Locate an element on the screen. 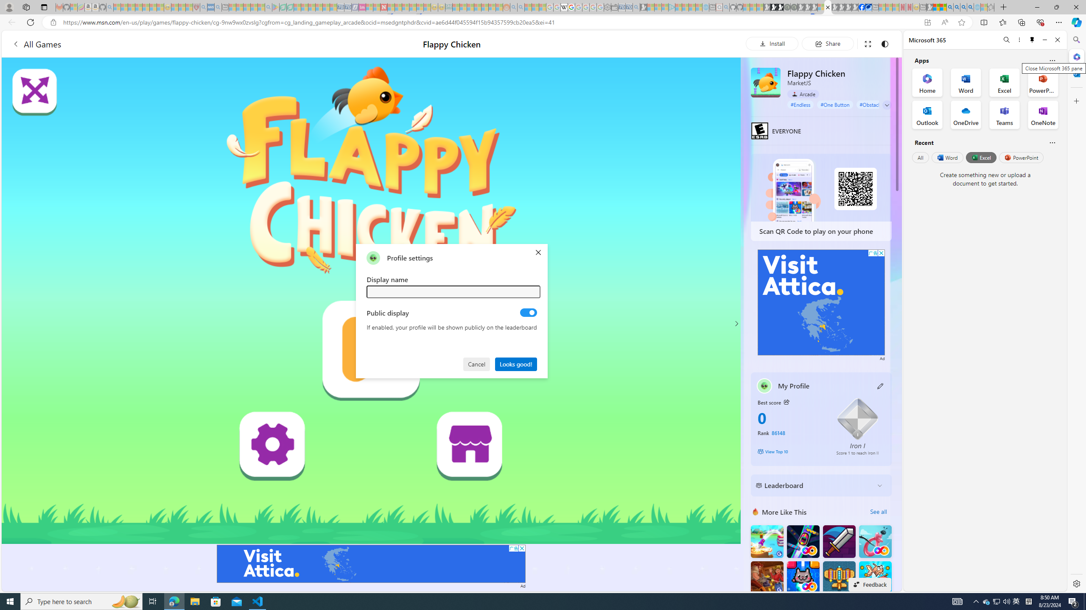 This screenshot has height=610, width=1086. Advertisement is located at coordinates (821, 302).